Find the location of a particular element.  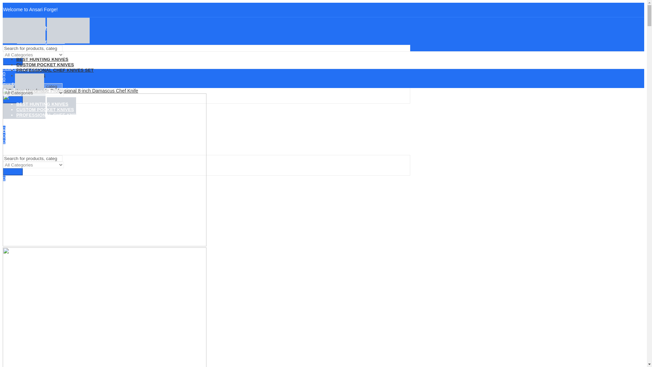

CUSTOM POCKET KNIVES is located at coordinates (45, 109).